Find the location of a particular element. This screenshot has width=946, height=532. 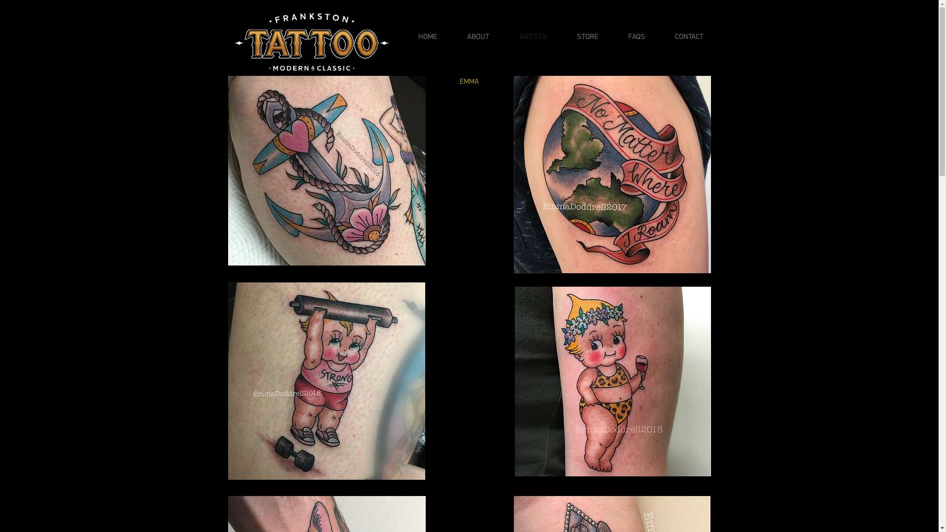

ARTISTS is located at coordinates (525, 37).